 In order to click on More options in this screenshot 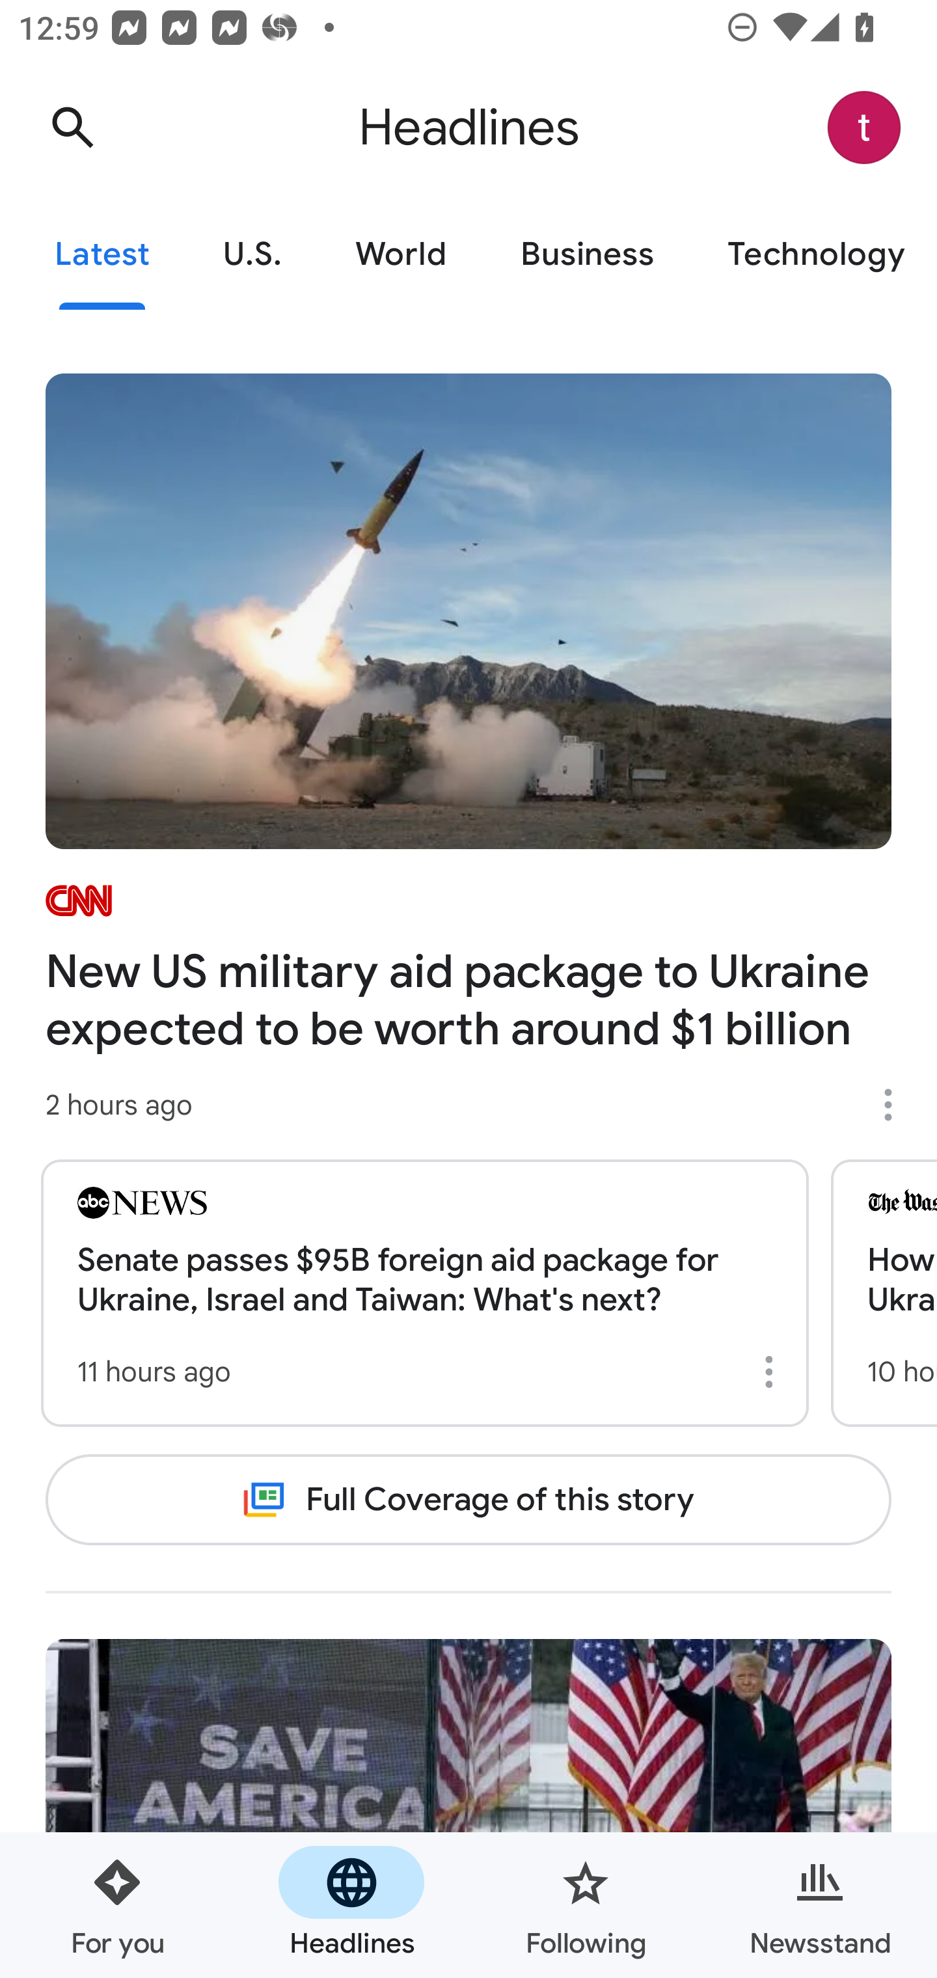, I will do `click(897, 1105)`.